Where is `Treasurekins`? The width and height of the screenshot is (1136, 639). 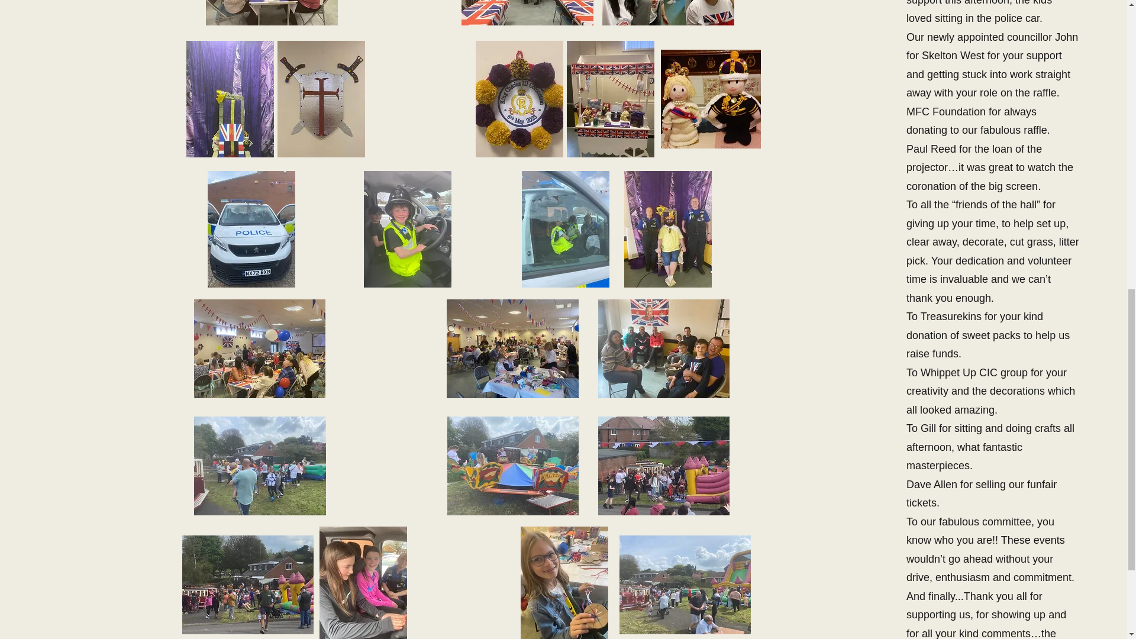 Treasurekins is located at coordinates (950, 316).